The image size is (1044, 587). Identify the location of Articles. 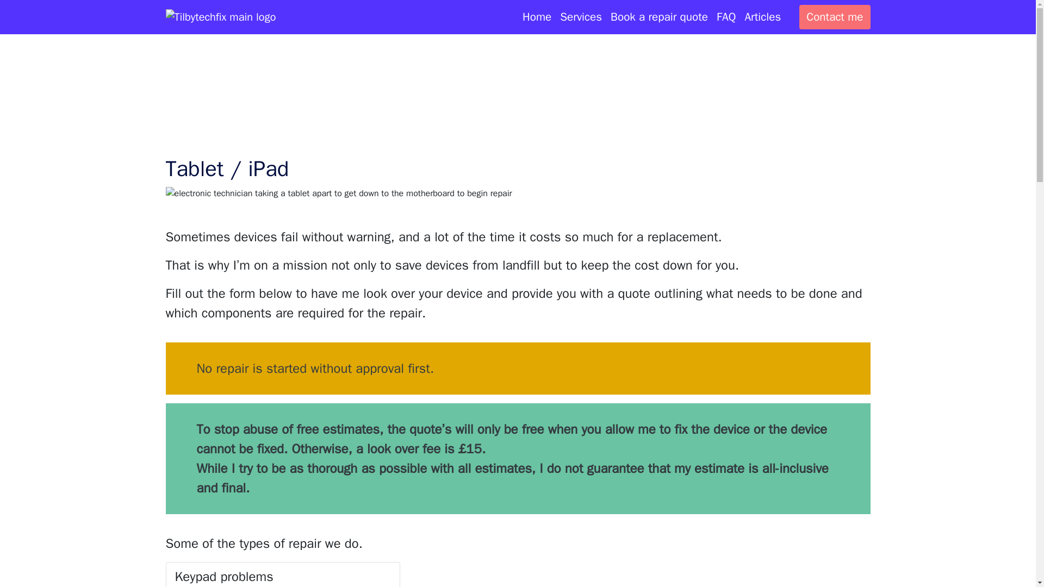
(762, 17).